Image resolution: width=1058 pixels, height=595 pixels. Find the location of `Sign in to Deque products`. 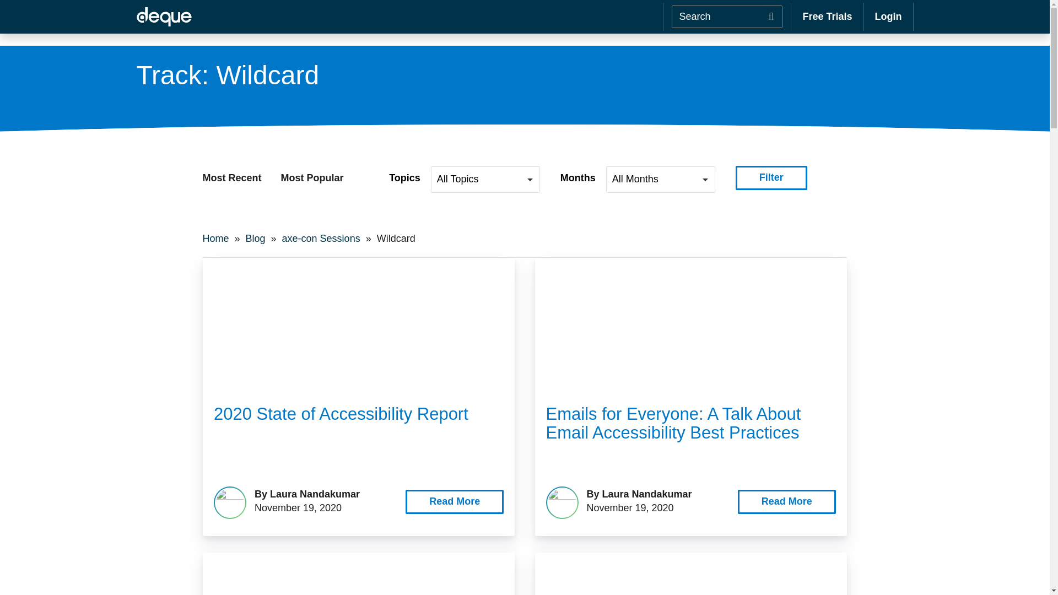

Sign in to Deque products is located at coordinates (888, 17).